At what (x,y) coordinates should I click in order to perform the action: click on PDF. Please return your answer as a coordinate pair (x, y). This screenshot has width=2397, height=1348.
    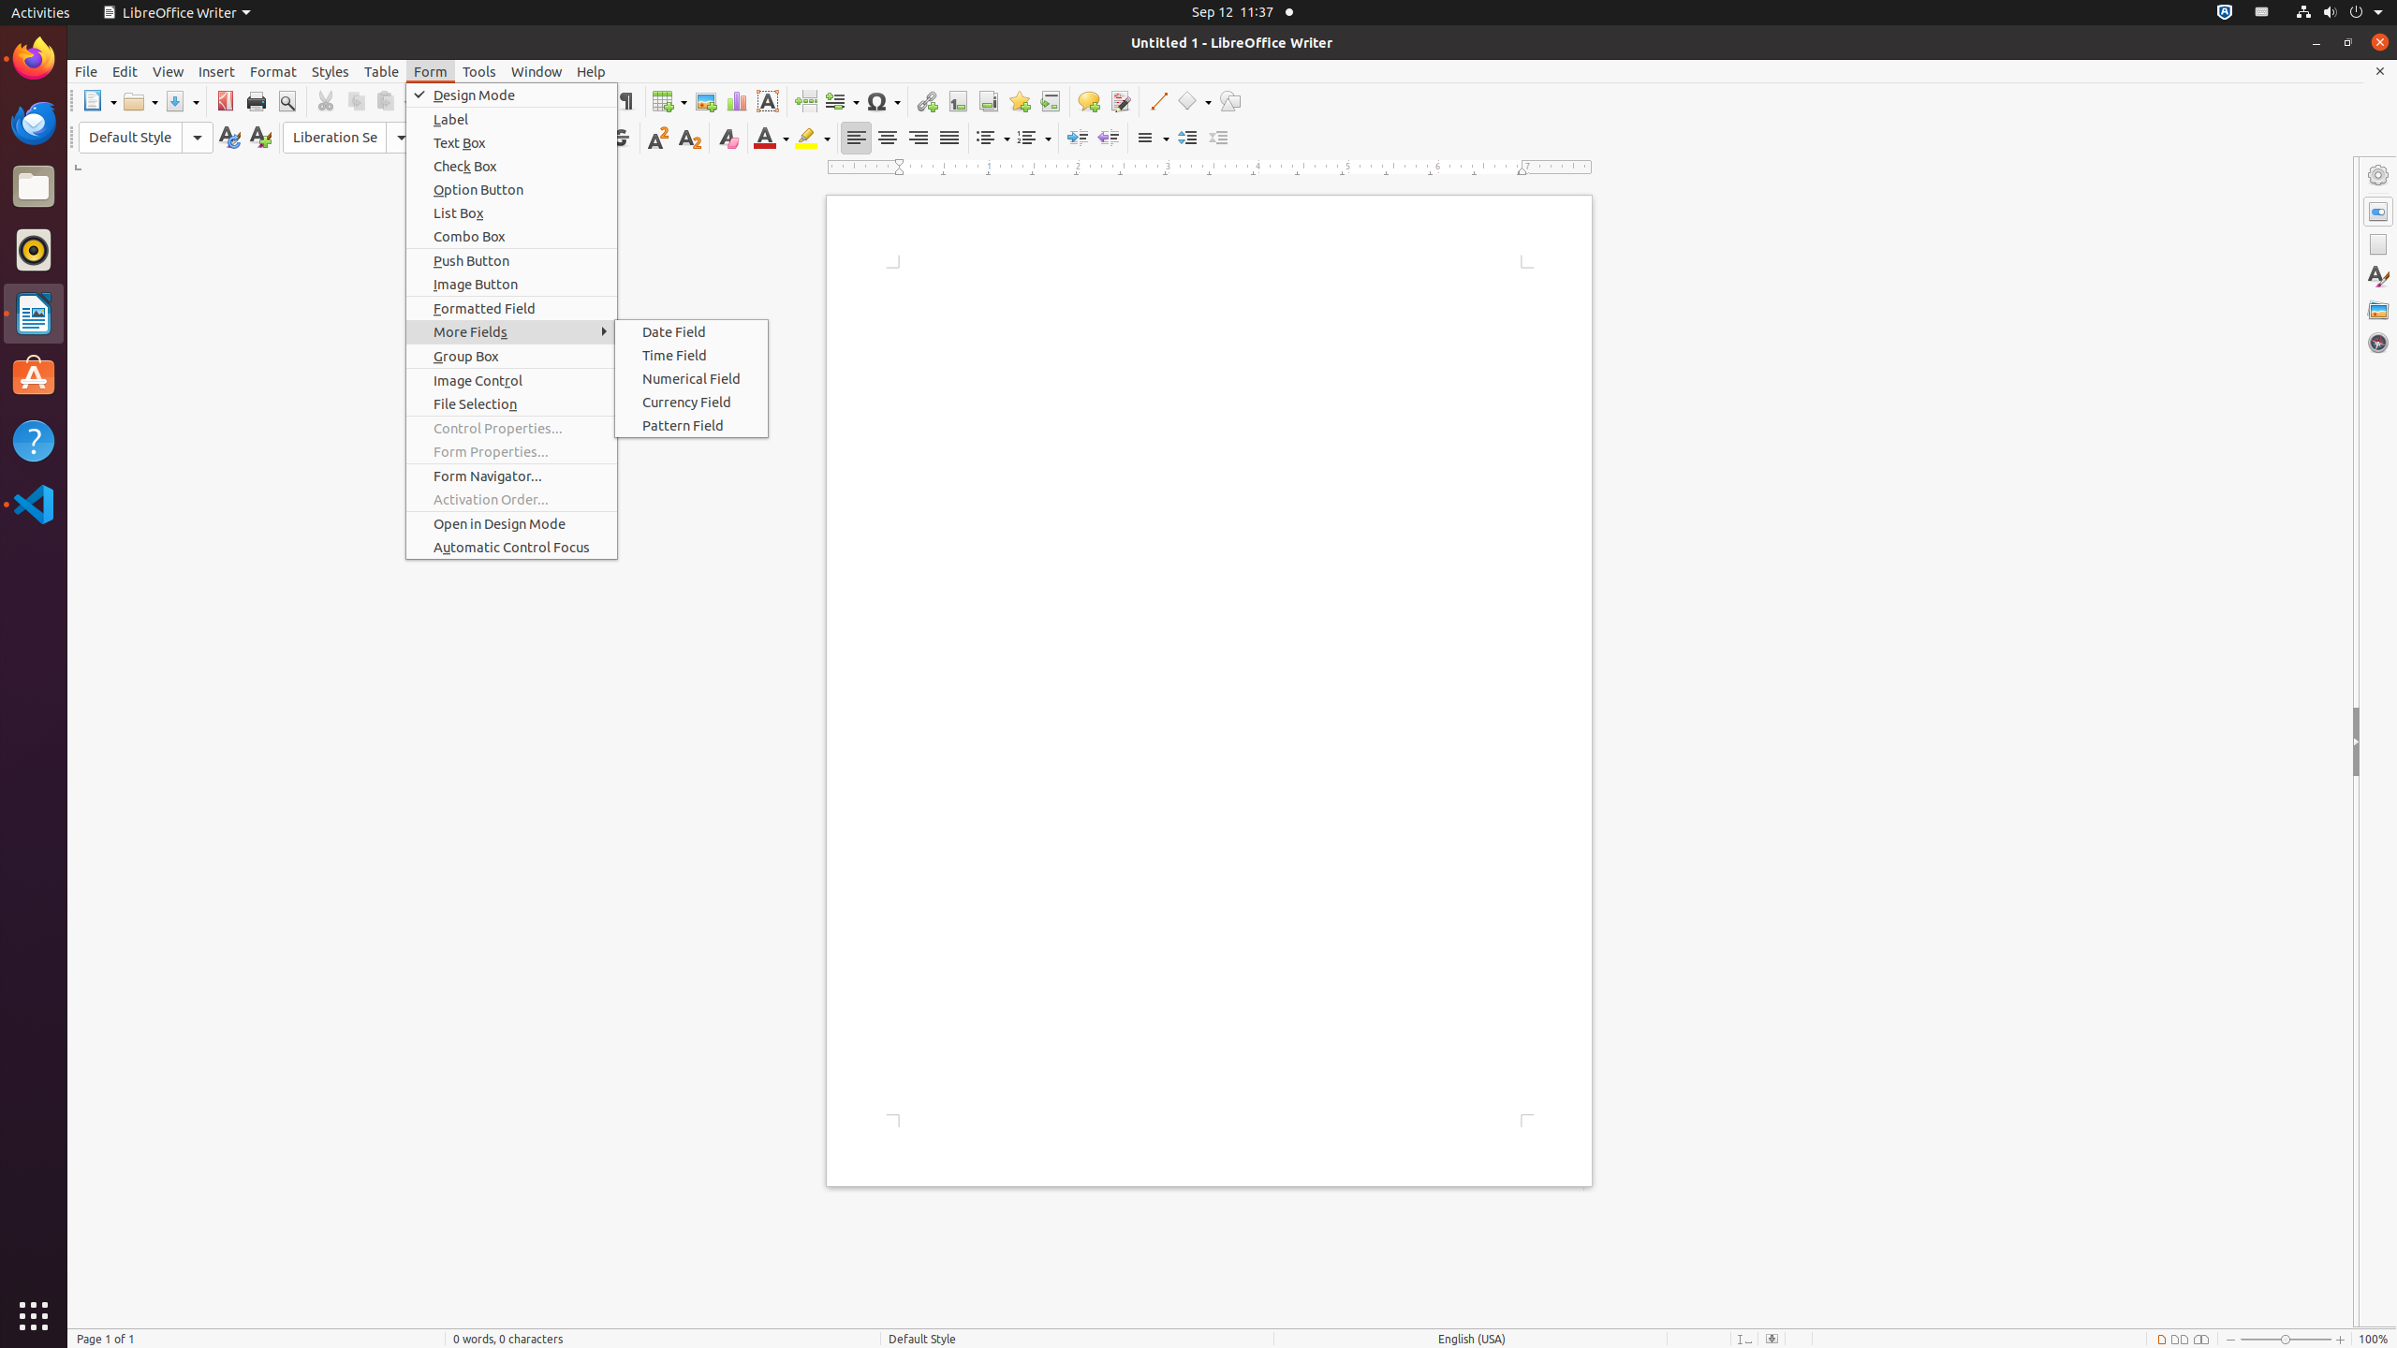
    Looking at the image, I should click on (225, 101).